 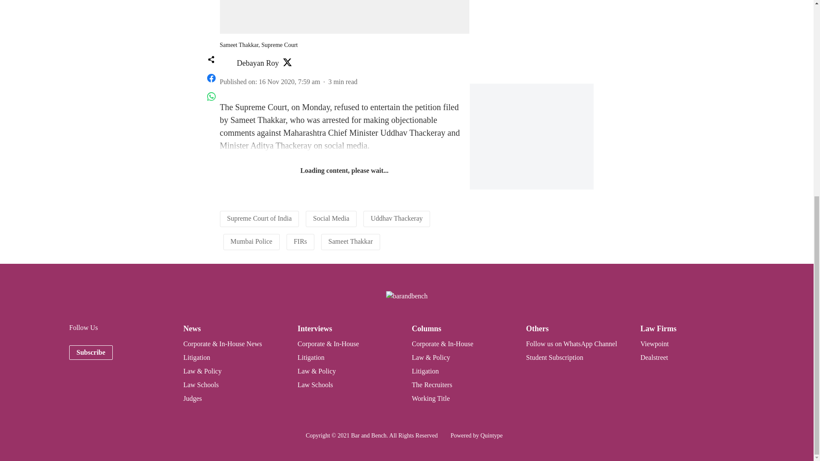 What do you see at coordinates (192, 329) in the screenshot?
I see `News` at bounding box center [192, 329].